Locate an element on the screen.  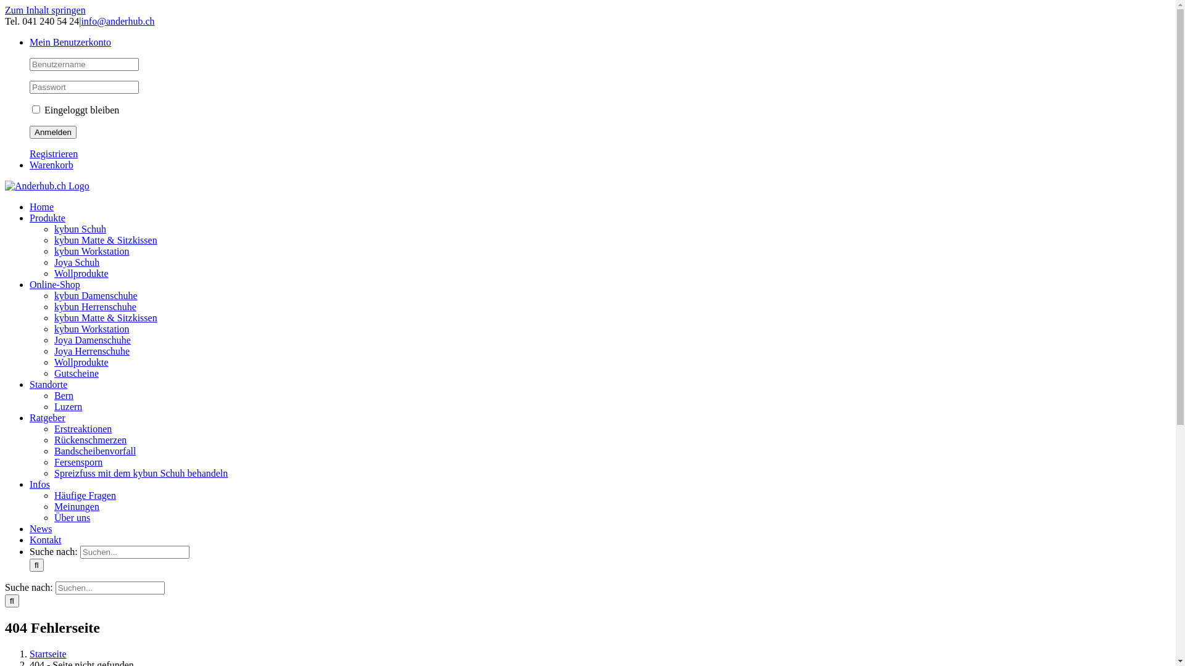
Online-Shop is located at coordinates (55, 285).